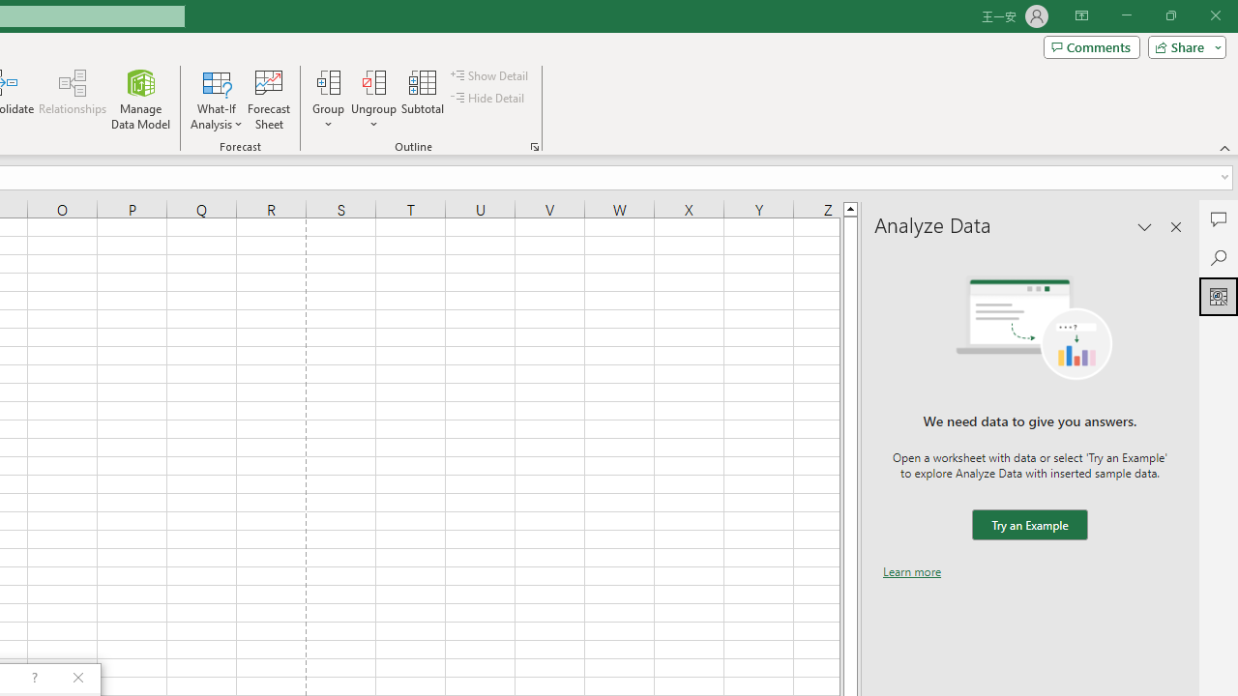 Image resolution: width=1238 pixels, height=696 pixels. What do you see at coordinates (1176, 226) in the screenshot?
I see `Close pane` at bounding box center [1176, 226].